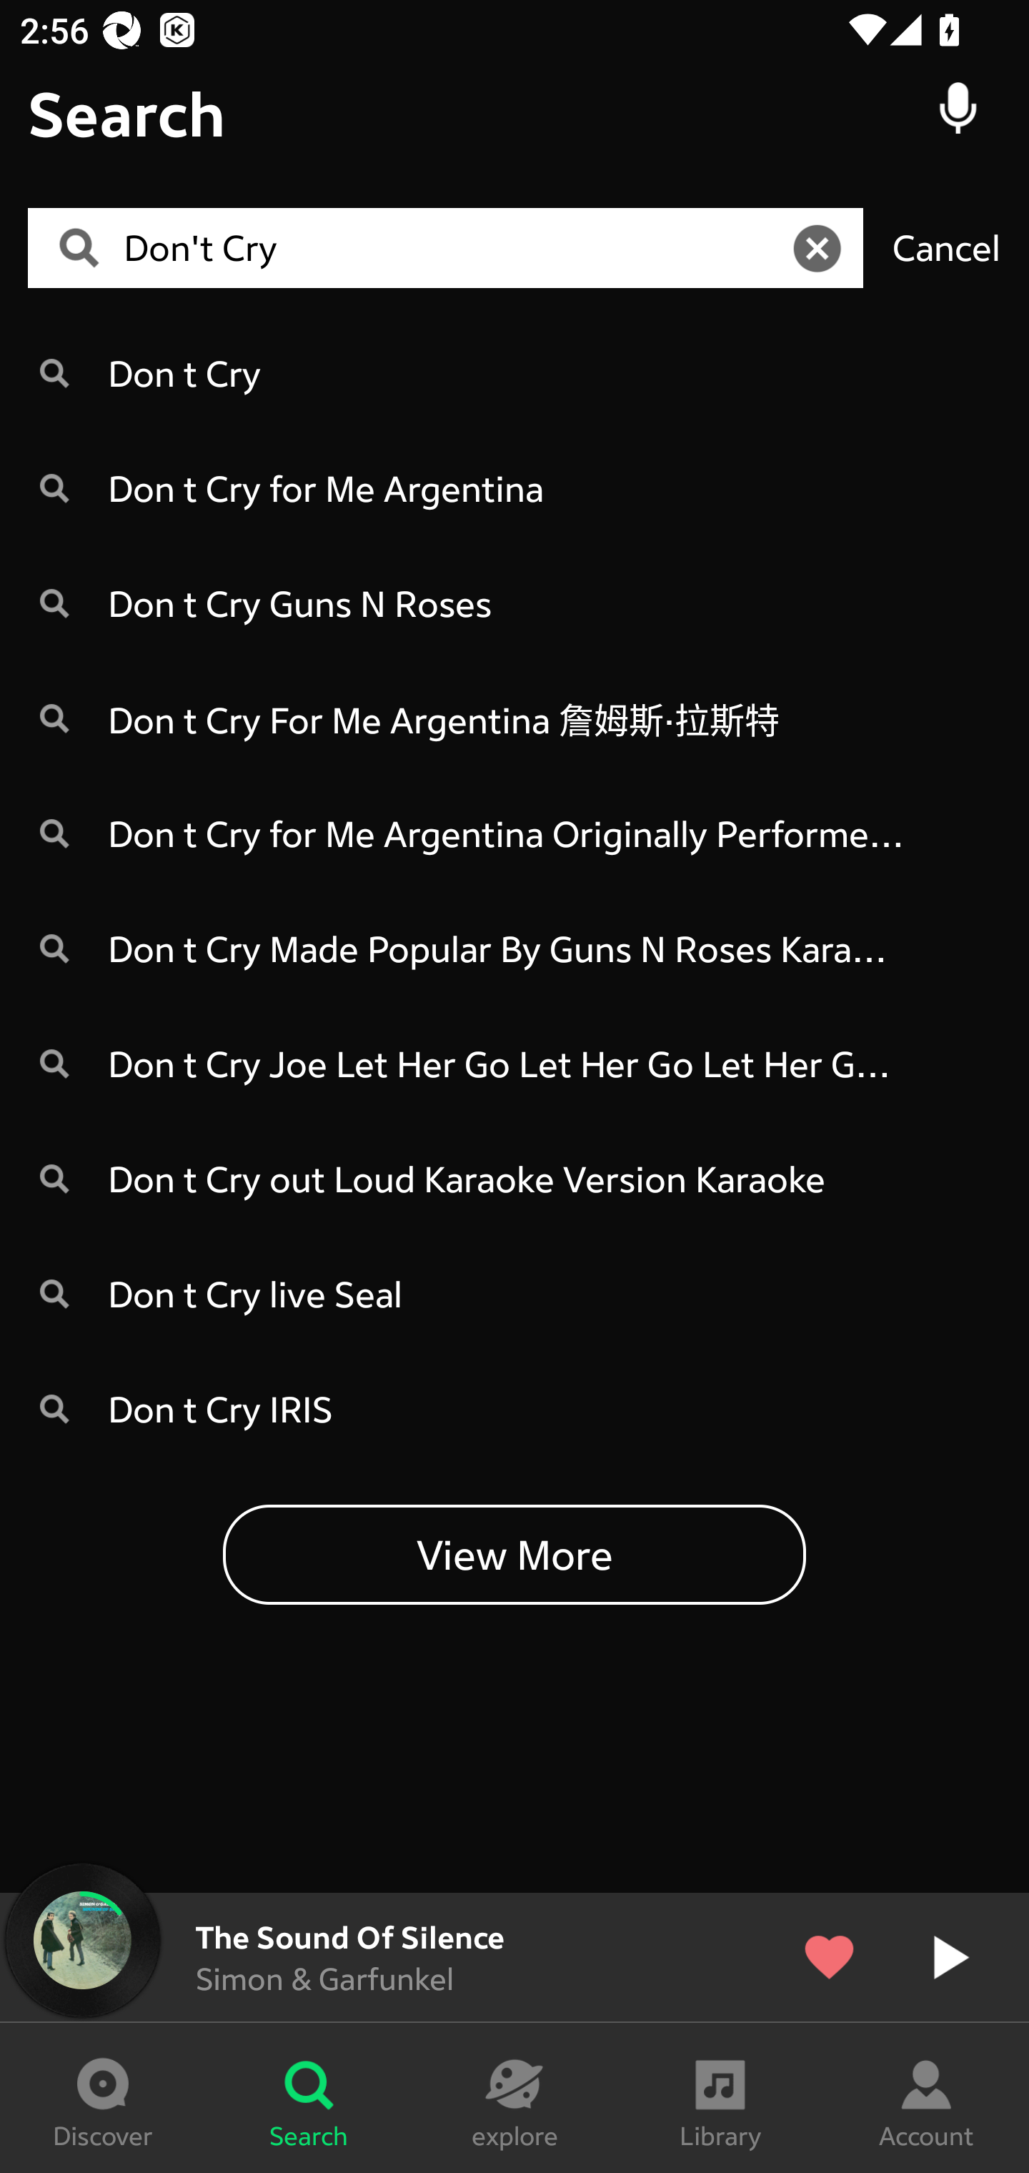 The image size is (1029, 2173). Describe the element at coordinates (514, 1957) in the screenshot. I see `The Sound Of Silence Simon & Garfunkel` at that location.